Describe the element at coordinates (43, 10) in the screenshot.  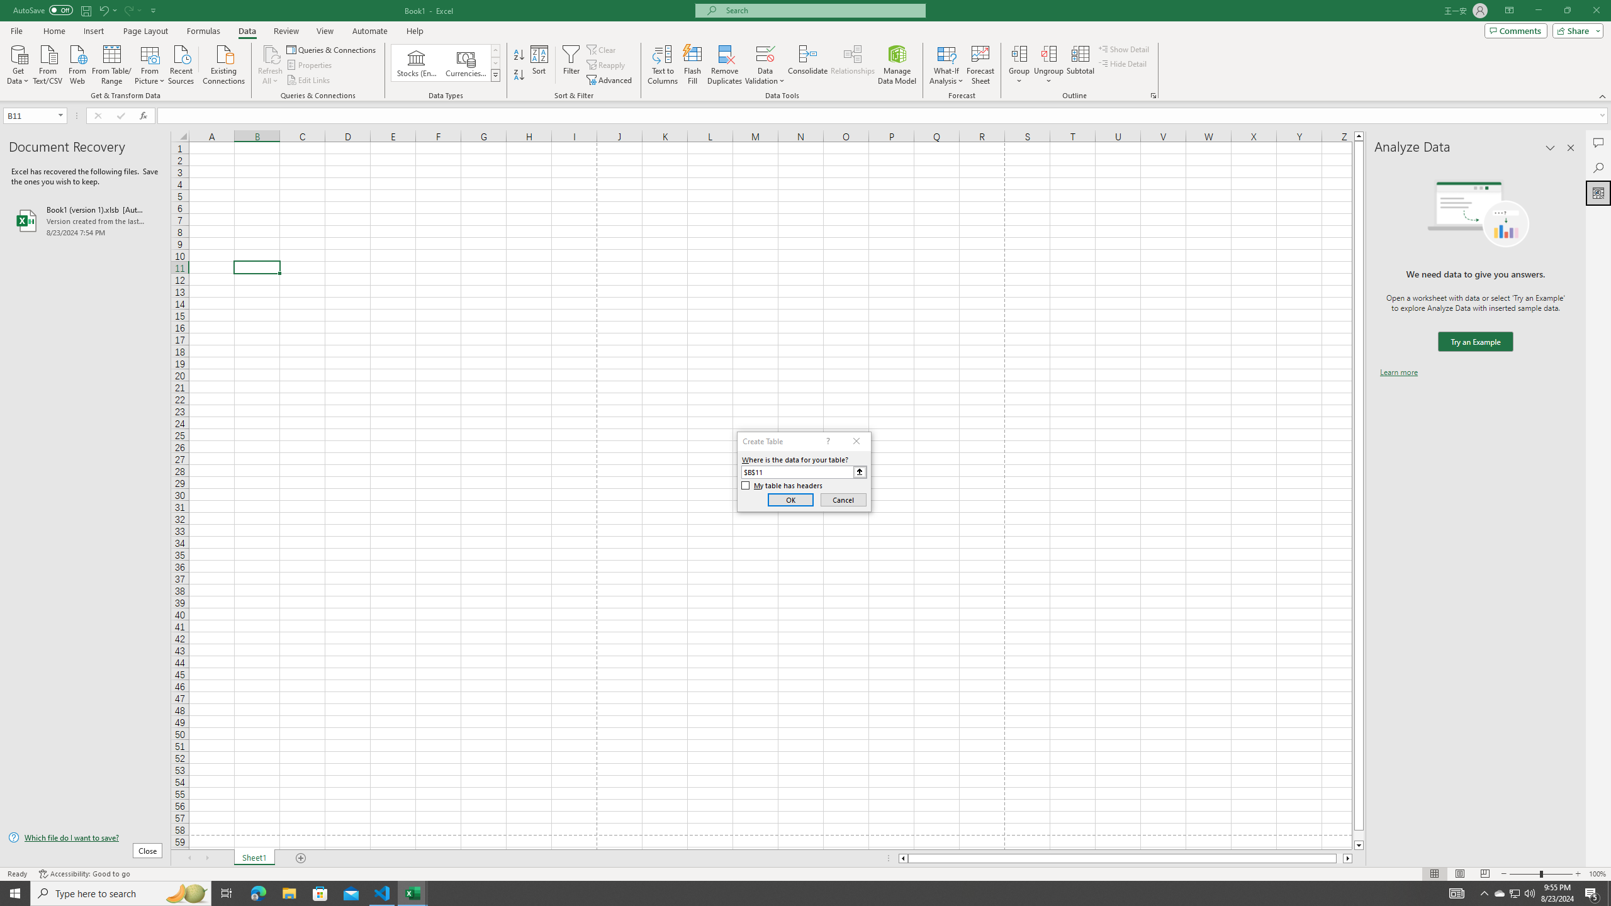
I see `AutoSave` at that location.